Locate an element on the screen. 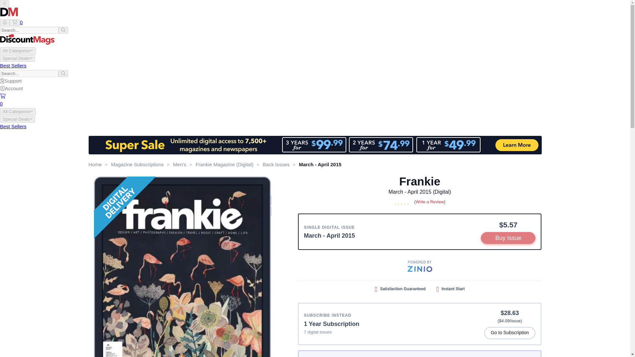  Back Issues is located at coordinates (276, 165).